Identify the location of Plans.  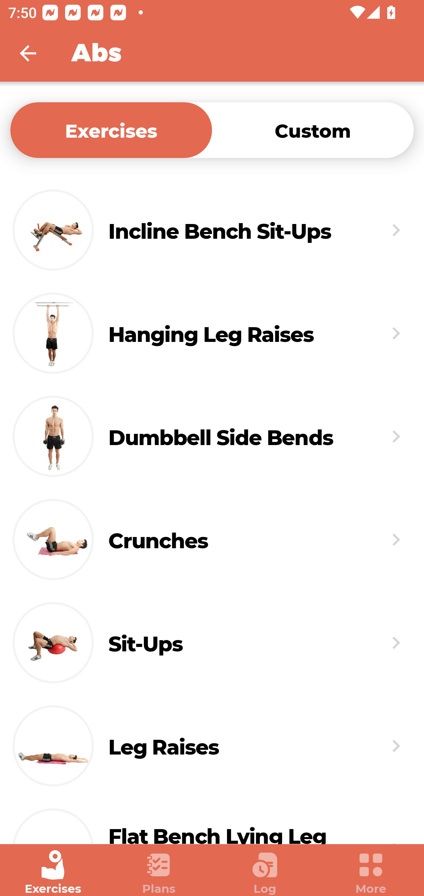
(159, 872).